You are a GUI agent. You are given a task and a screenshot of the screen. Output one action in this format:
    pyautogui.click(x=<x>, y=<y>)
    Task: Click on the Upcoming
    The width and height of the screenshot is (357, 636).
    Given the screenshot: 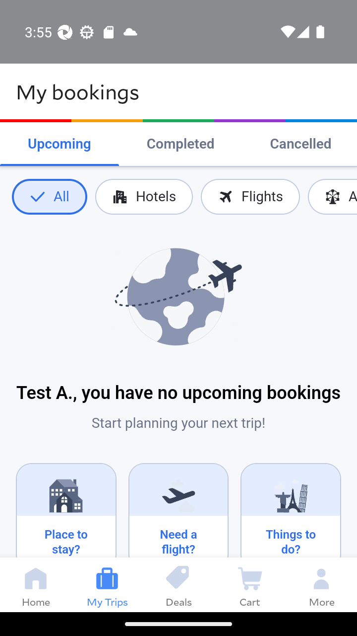 What is the action you would take?
    pyautogui.click(x=59, y=144)
    